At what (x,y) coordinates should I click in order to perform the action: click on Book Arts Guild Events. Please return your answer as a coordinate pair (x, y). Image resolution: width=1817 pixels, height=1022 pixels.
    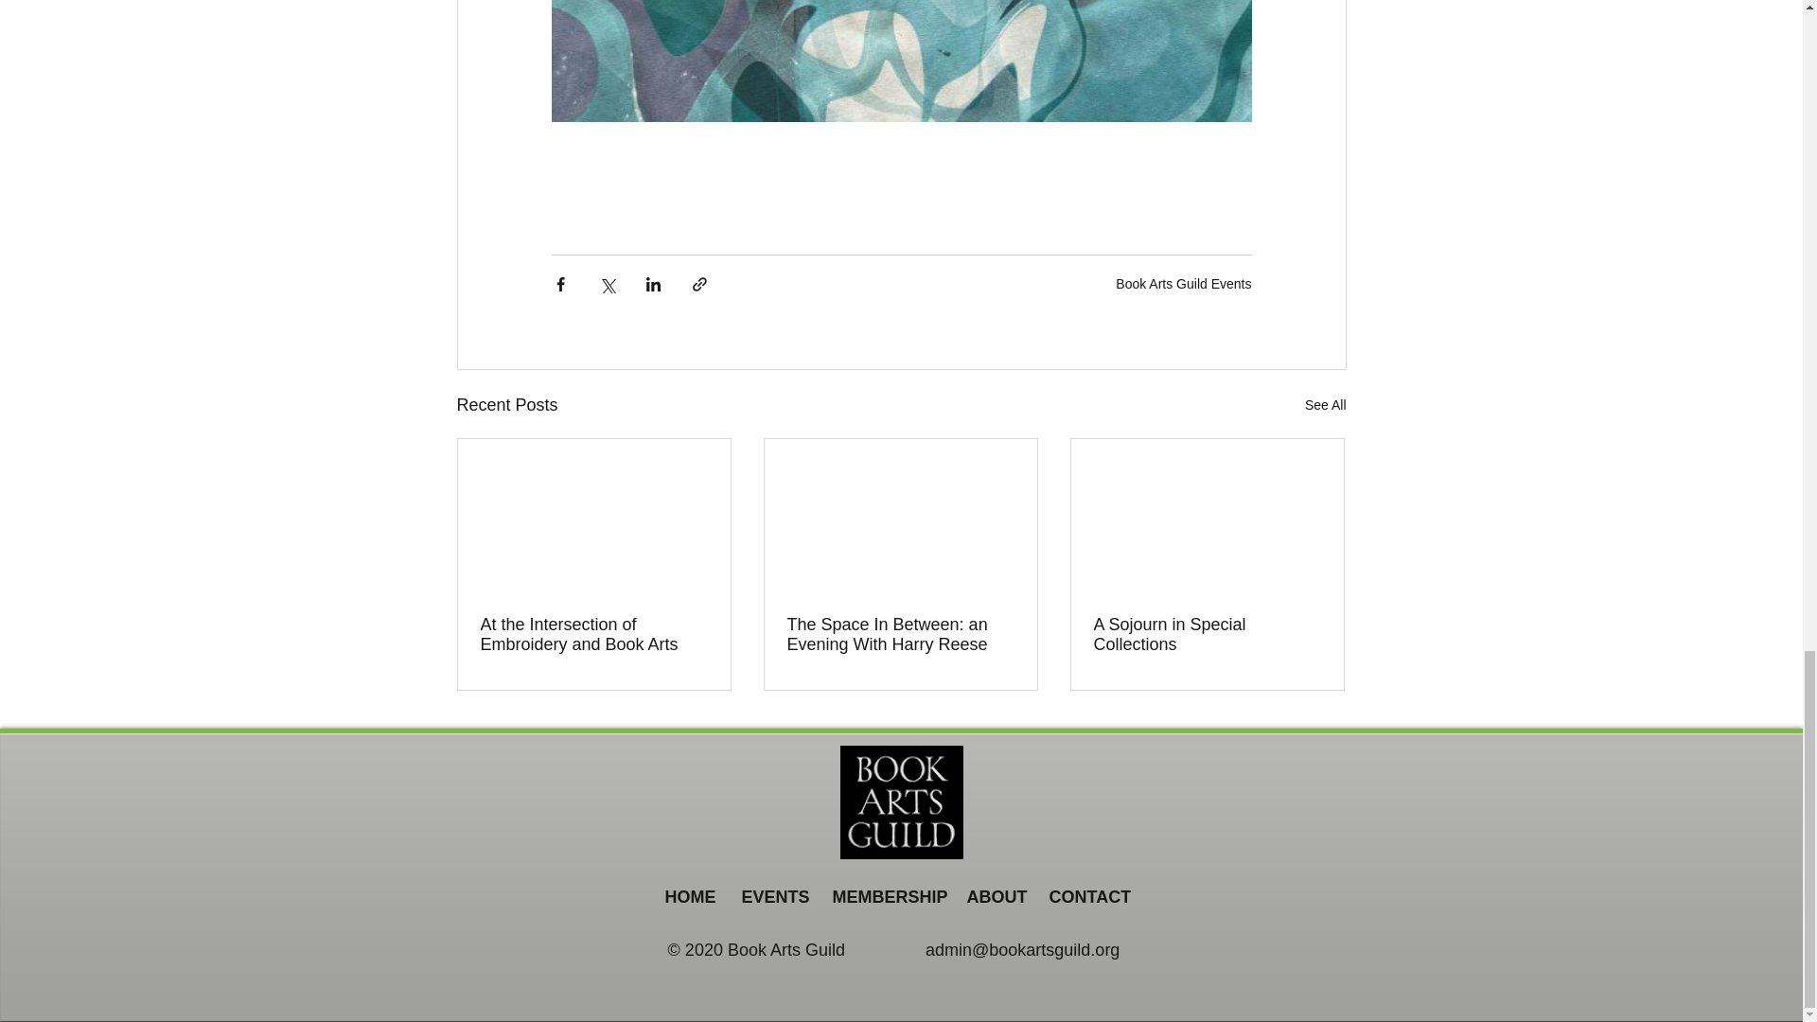
    Looking at the image, I should click on (1183, 282).